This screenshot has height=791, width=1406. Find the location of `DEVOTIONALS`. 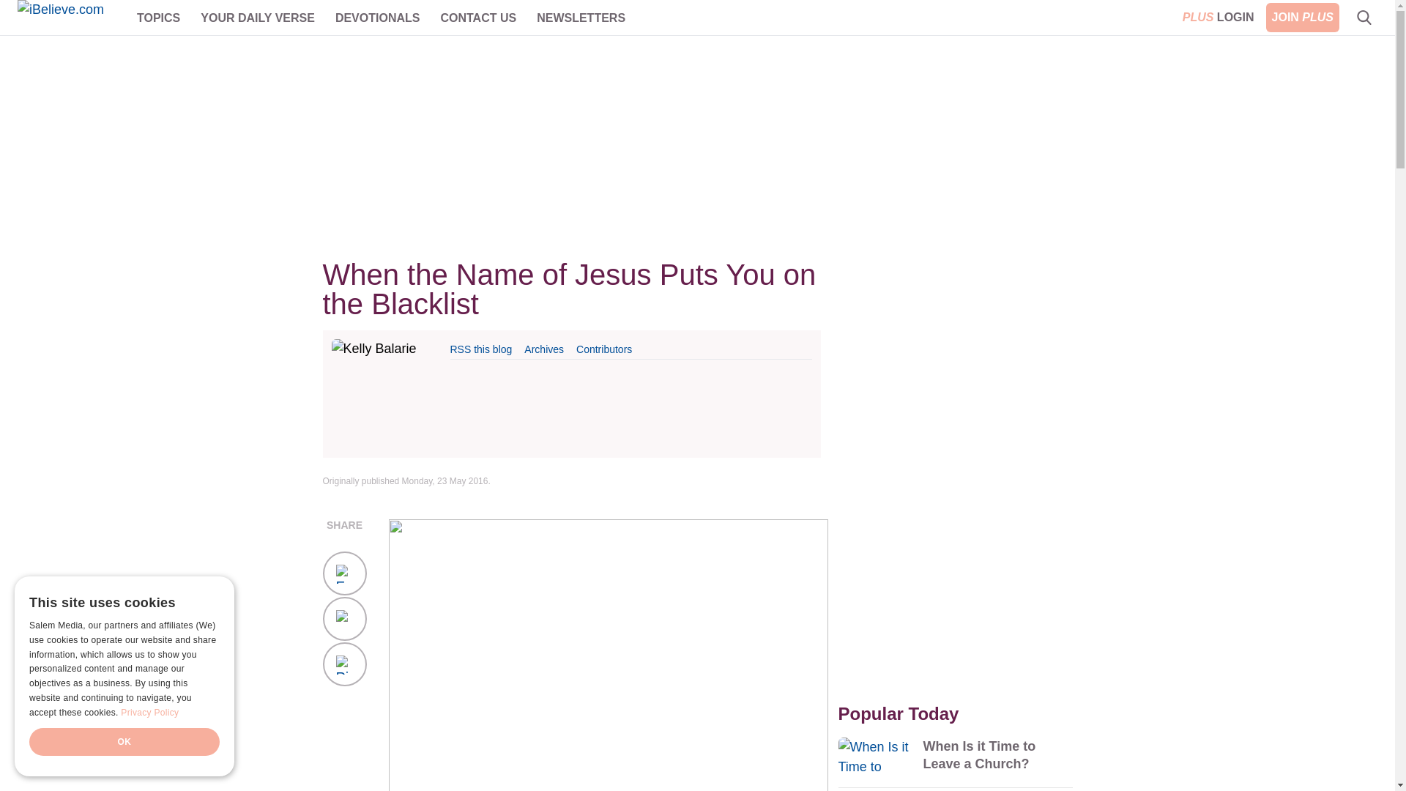

DEVOTIONALS is located at coordinates (377, 18).